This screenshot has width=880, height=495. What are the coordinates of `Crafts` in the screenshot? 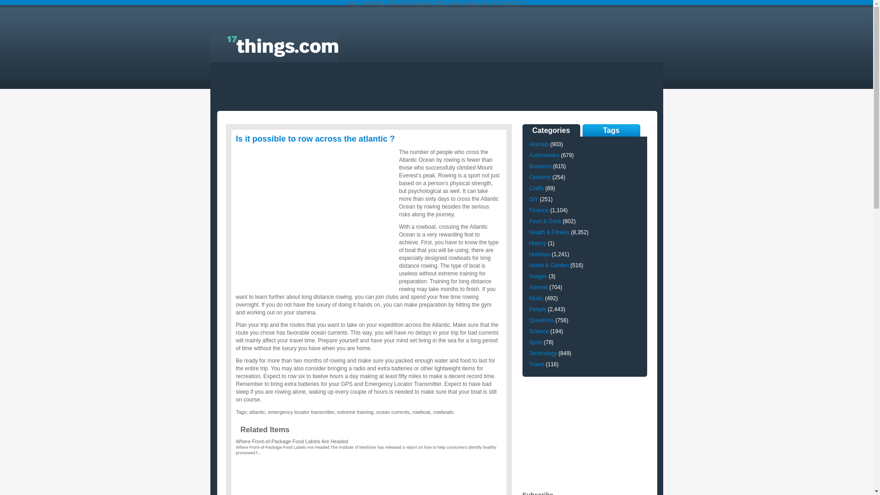 It's located at (536, 188).